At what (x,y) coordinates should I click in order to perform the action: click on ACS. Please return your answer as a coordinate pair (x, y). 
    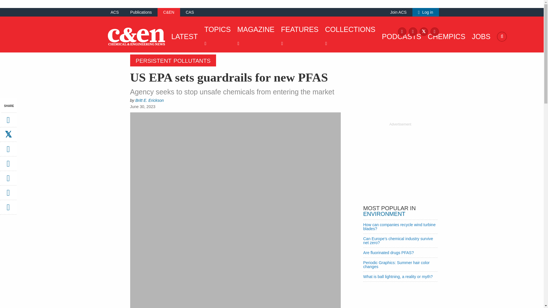
    Looking at the image, I should click on (115, 12).